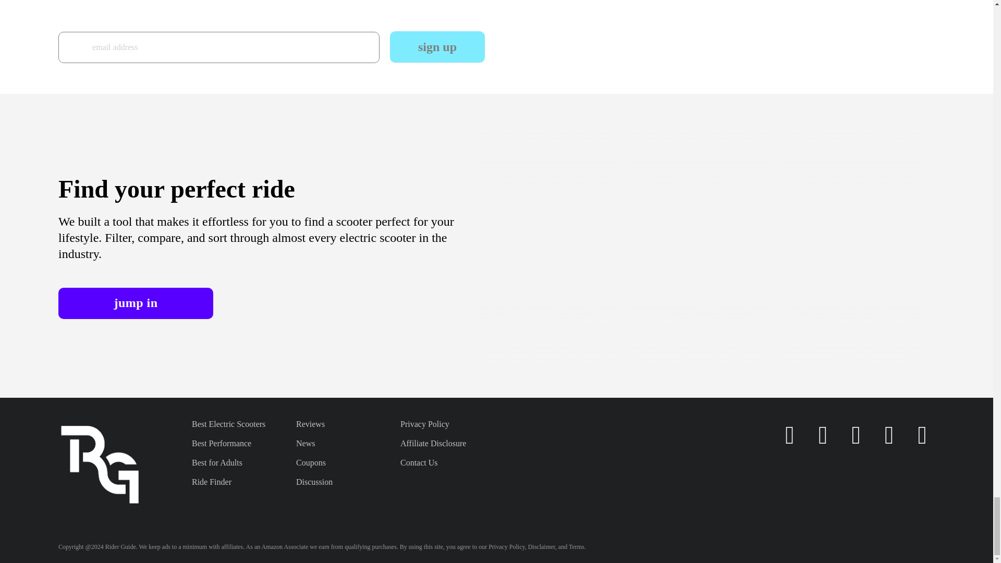 Image resolution: width=1001 pixels, height=563 pixels. Describe the element at coordinates (176, 189) in the screenshot. I see `Find your perfect ride` at that location.